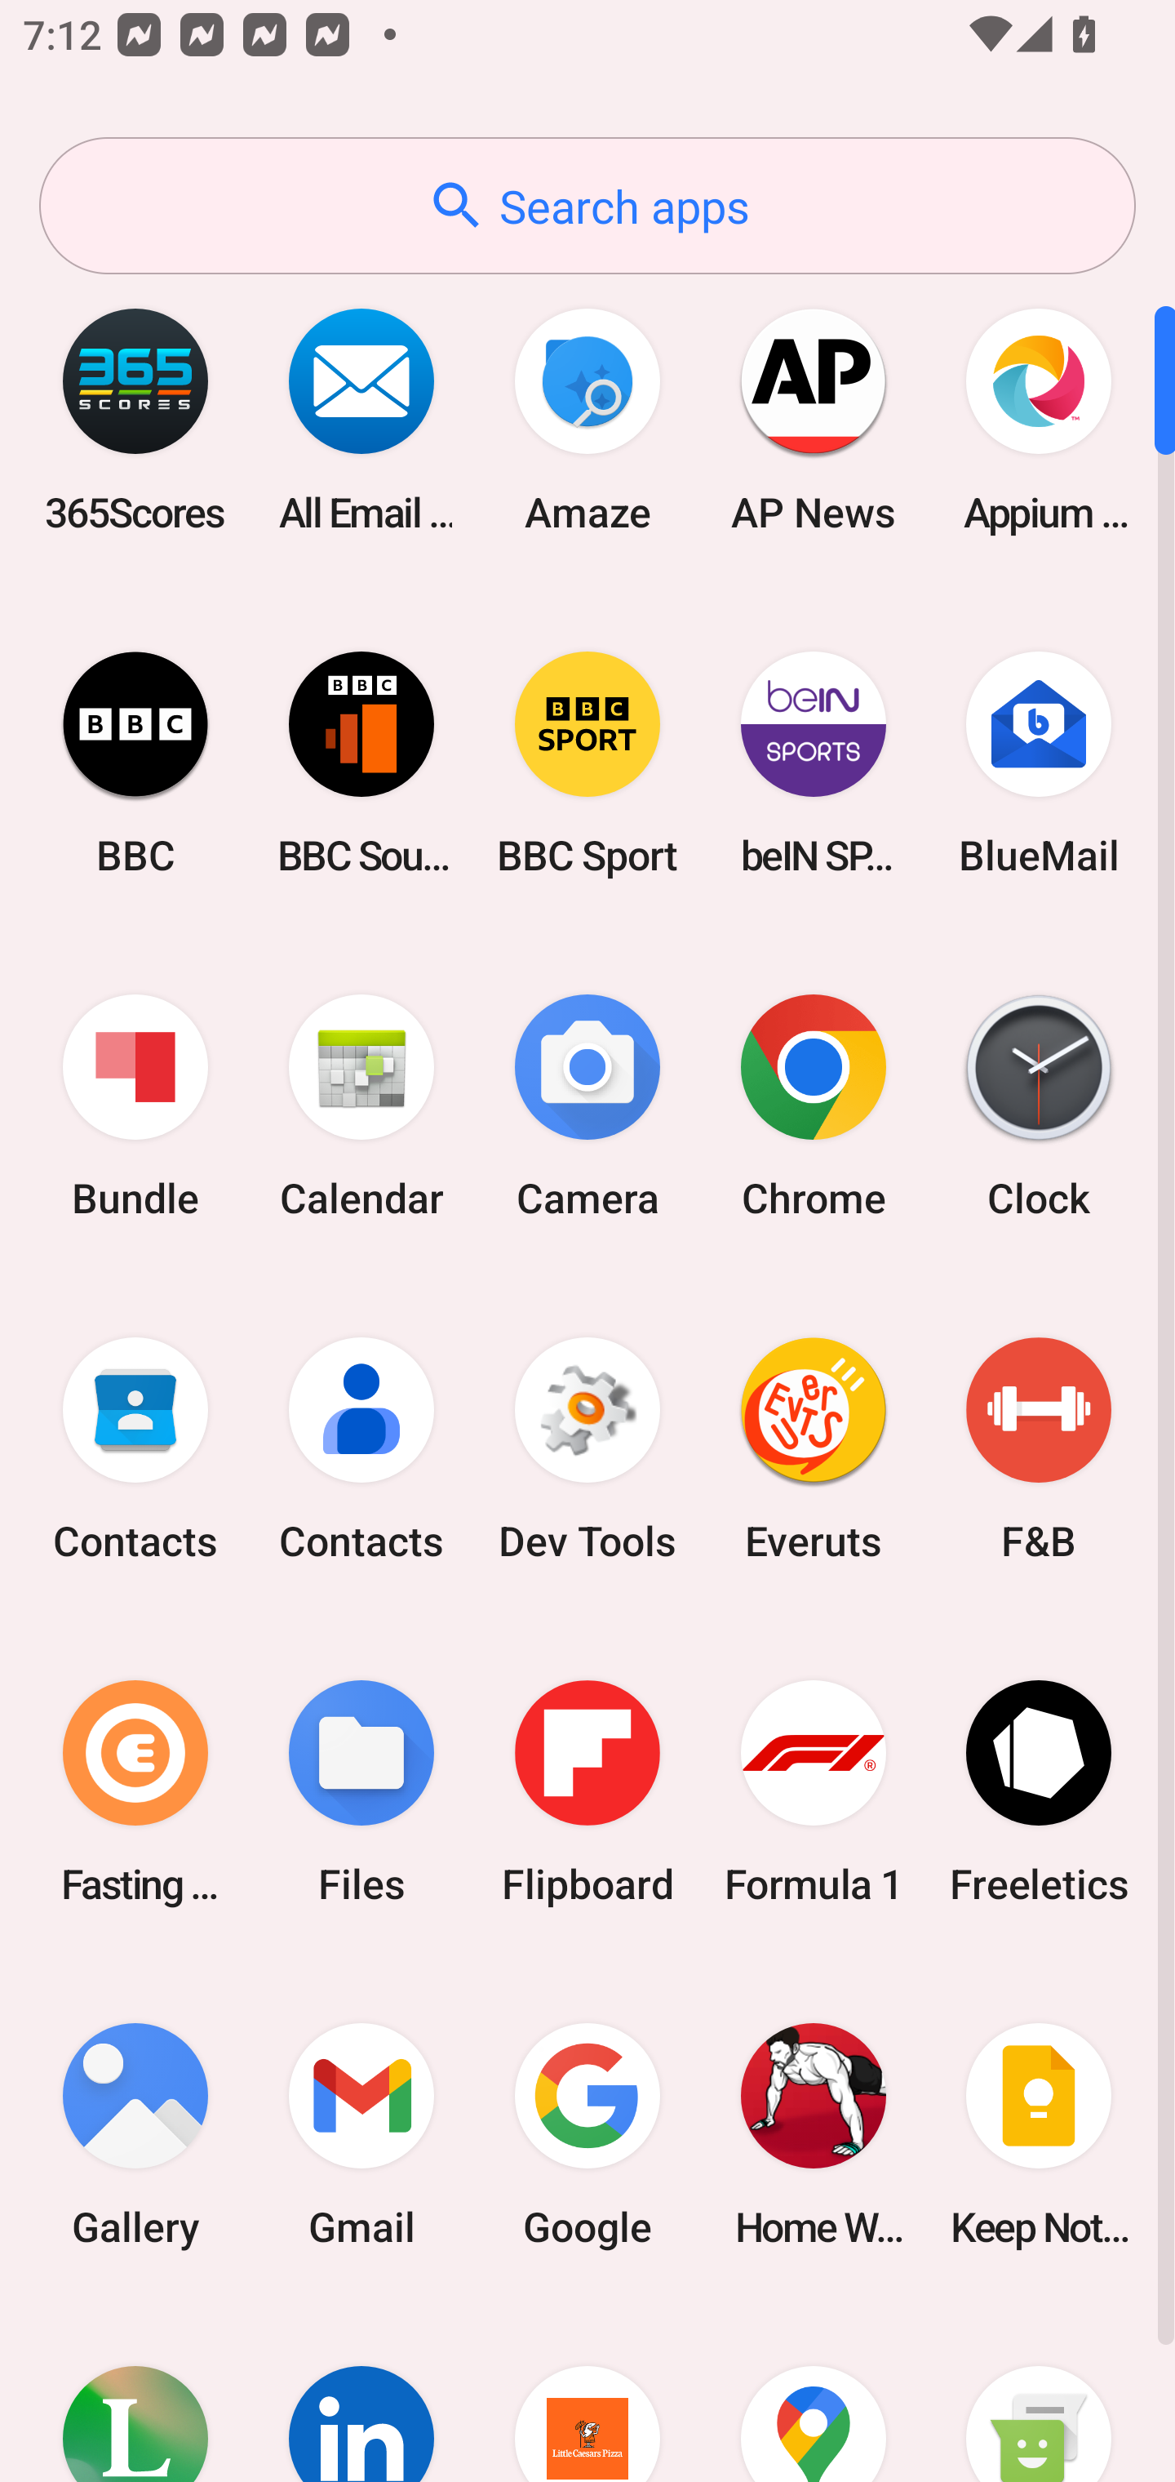  I want to click on Amaze, so click(587, 420).